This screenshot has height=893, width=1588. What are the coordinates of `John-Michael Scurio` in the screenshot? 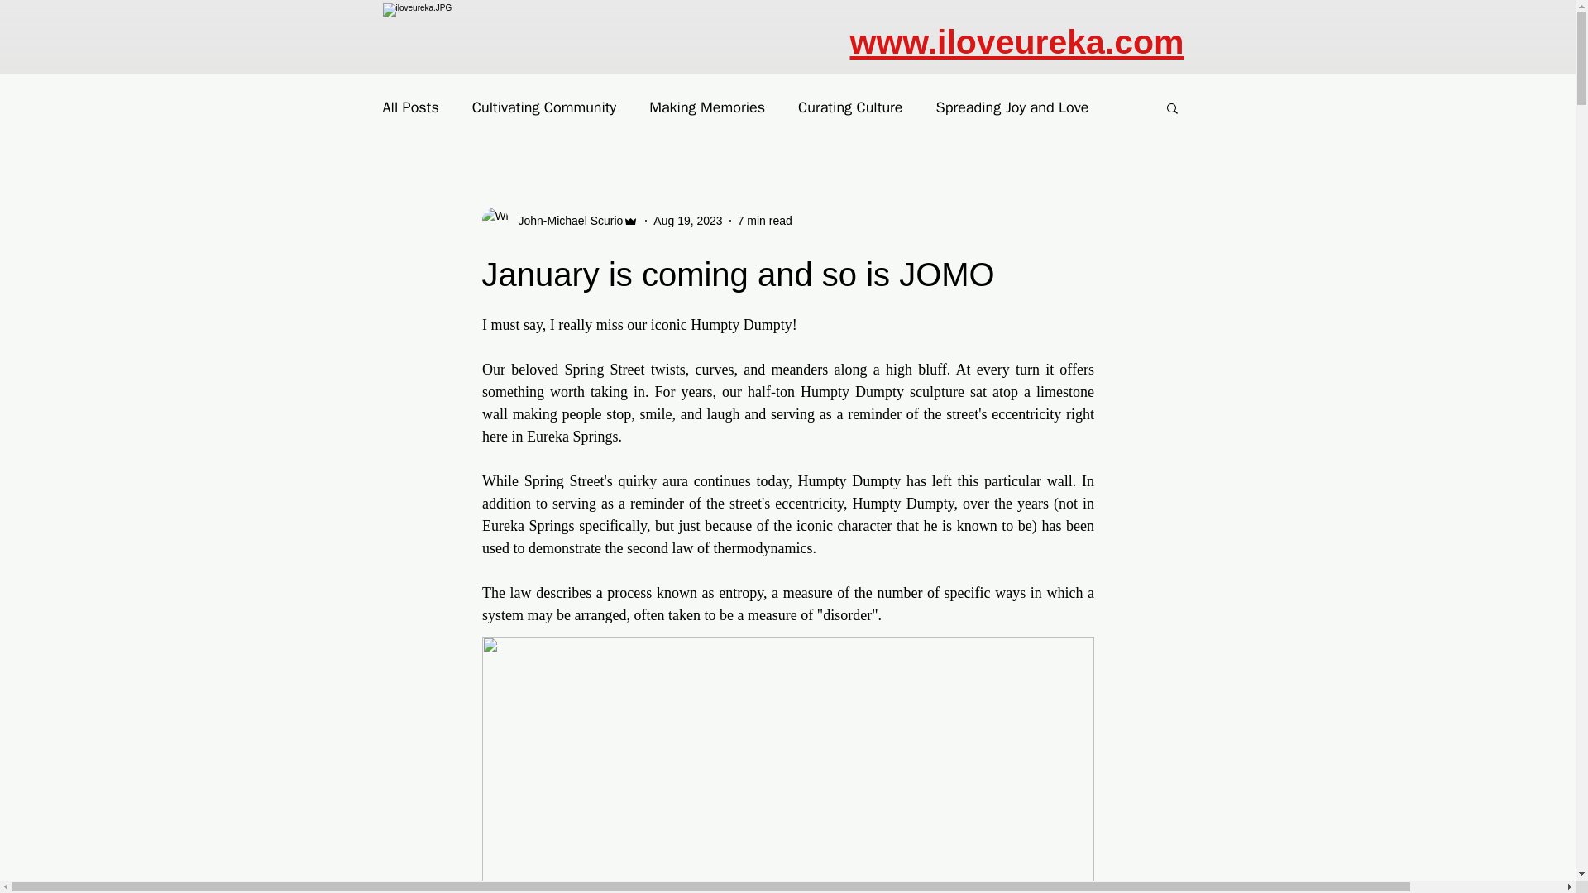 It's located at (565, 220).